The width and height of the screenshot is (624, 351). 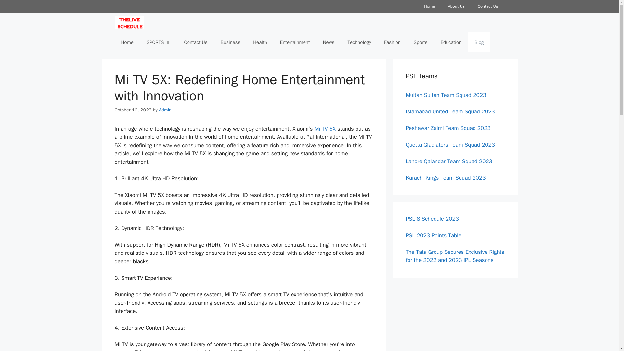 What do you see at coordinates (159, 42) in the screenshot?
I see `SPORTS` at bounding box center [159, 42].